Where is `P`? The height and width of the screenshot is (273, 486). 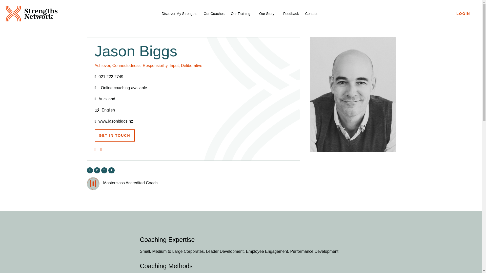 P is located at coordinates (97, 170).